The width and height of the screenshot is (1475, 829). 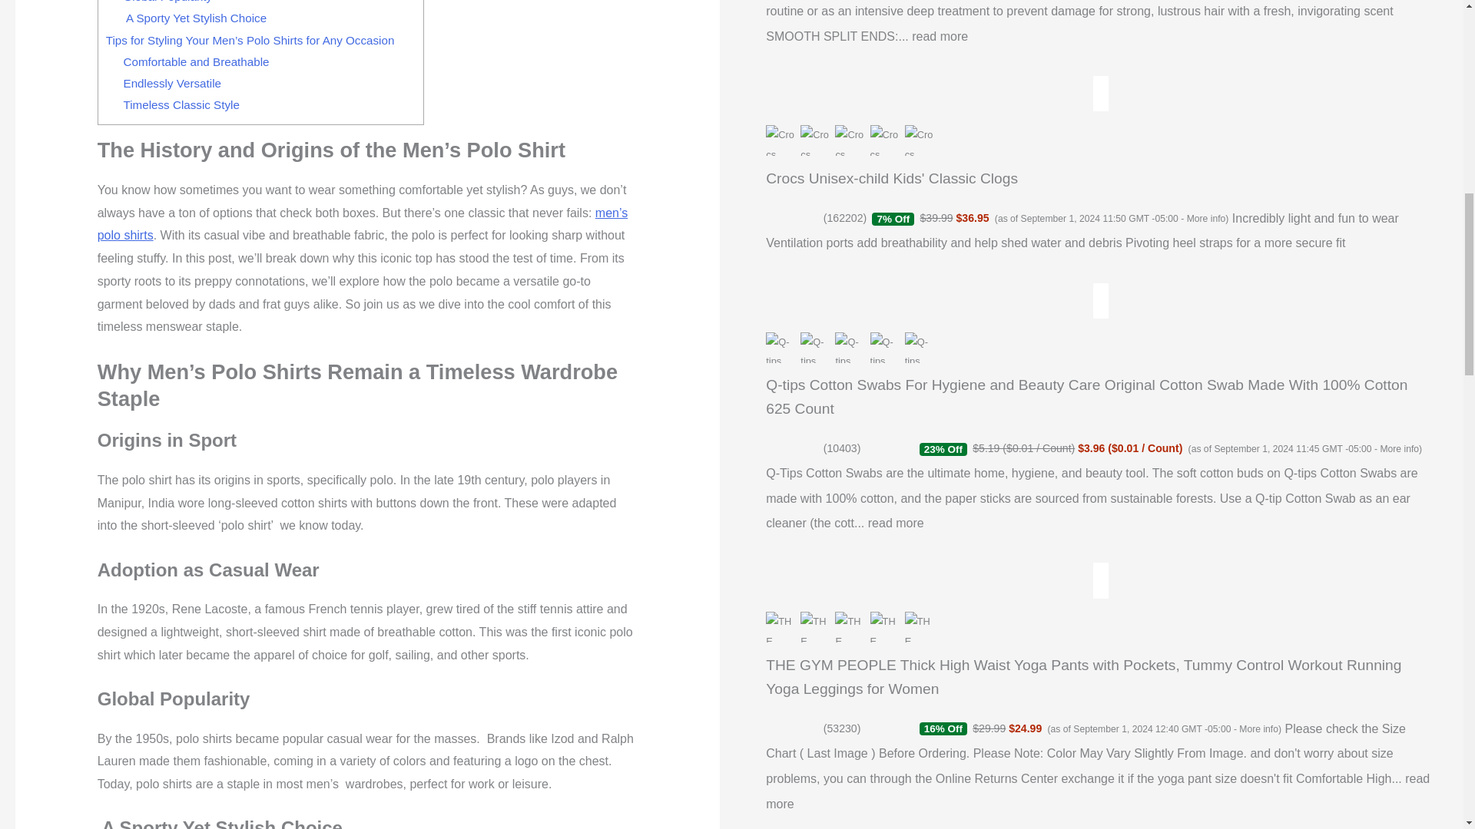 I want to click on  A Sporty Yet Stylish Choice, so click(x=195, y=18).